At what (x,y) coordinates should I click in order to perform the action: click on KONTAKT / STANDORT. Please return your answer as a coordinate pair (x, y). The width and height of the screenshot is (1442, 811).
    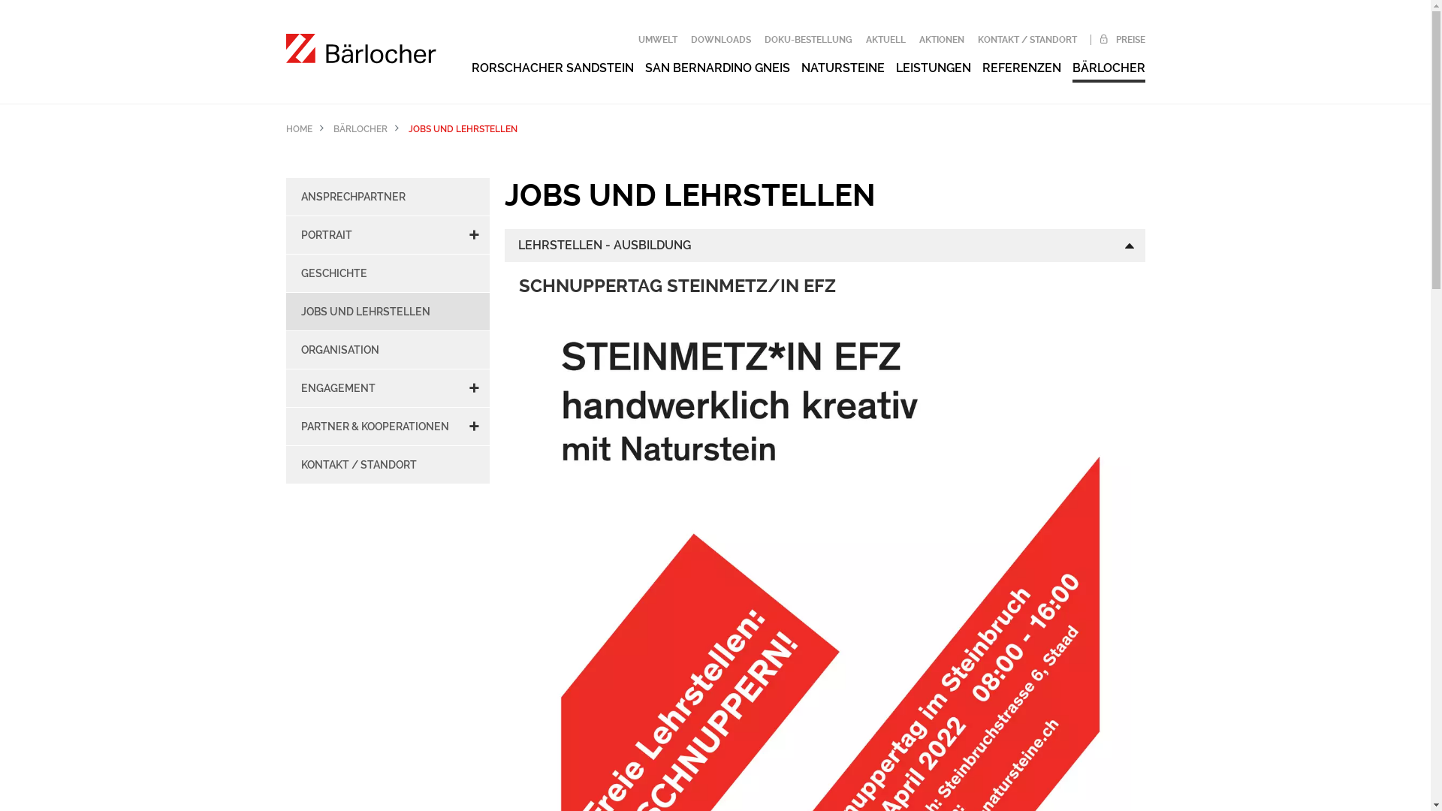
    Looking at the image, I should click on (388, 465).